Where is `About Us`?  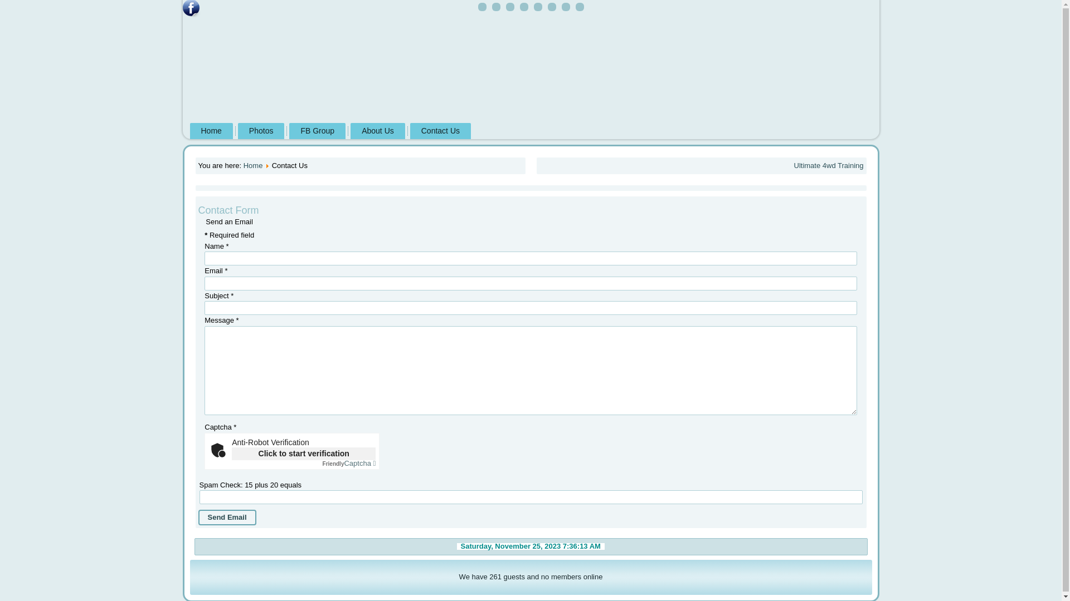 About Us is located at coordinates (378, 131).